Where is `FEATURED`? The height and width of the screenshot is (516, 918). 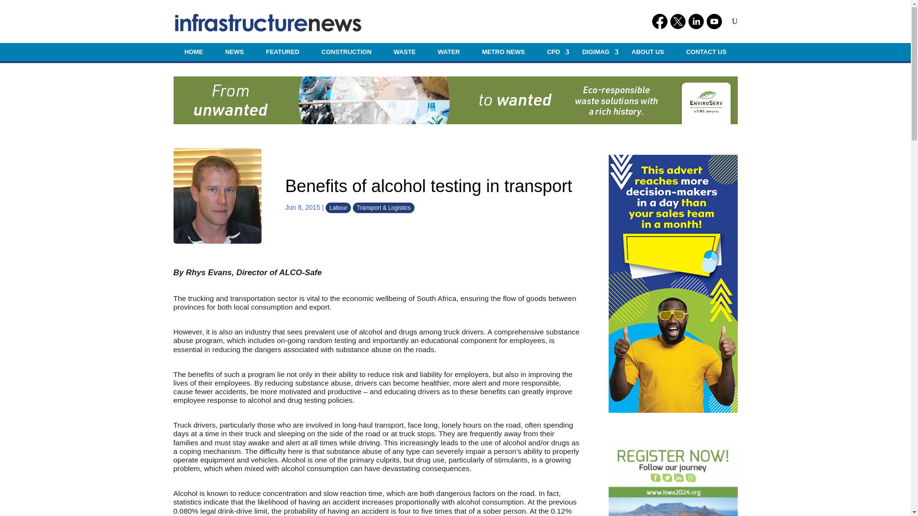 FEATURED is located at coordinates (282, 52).